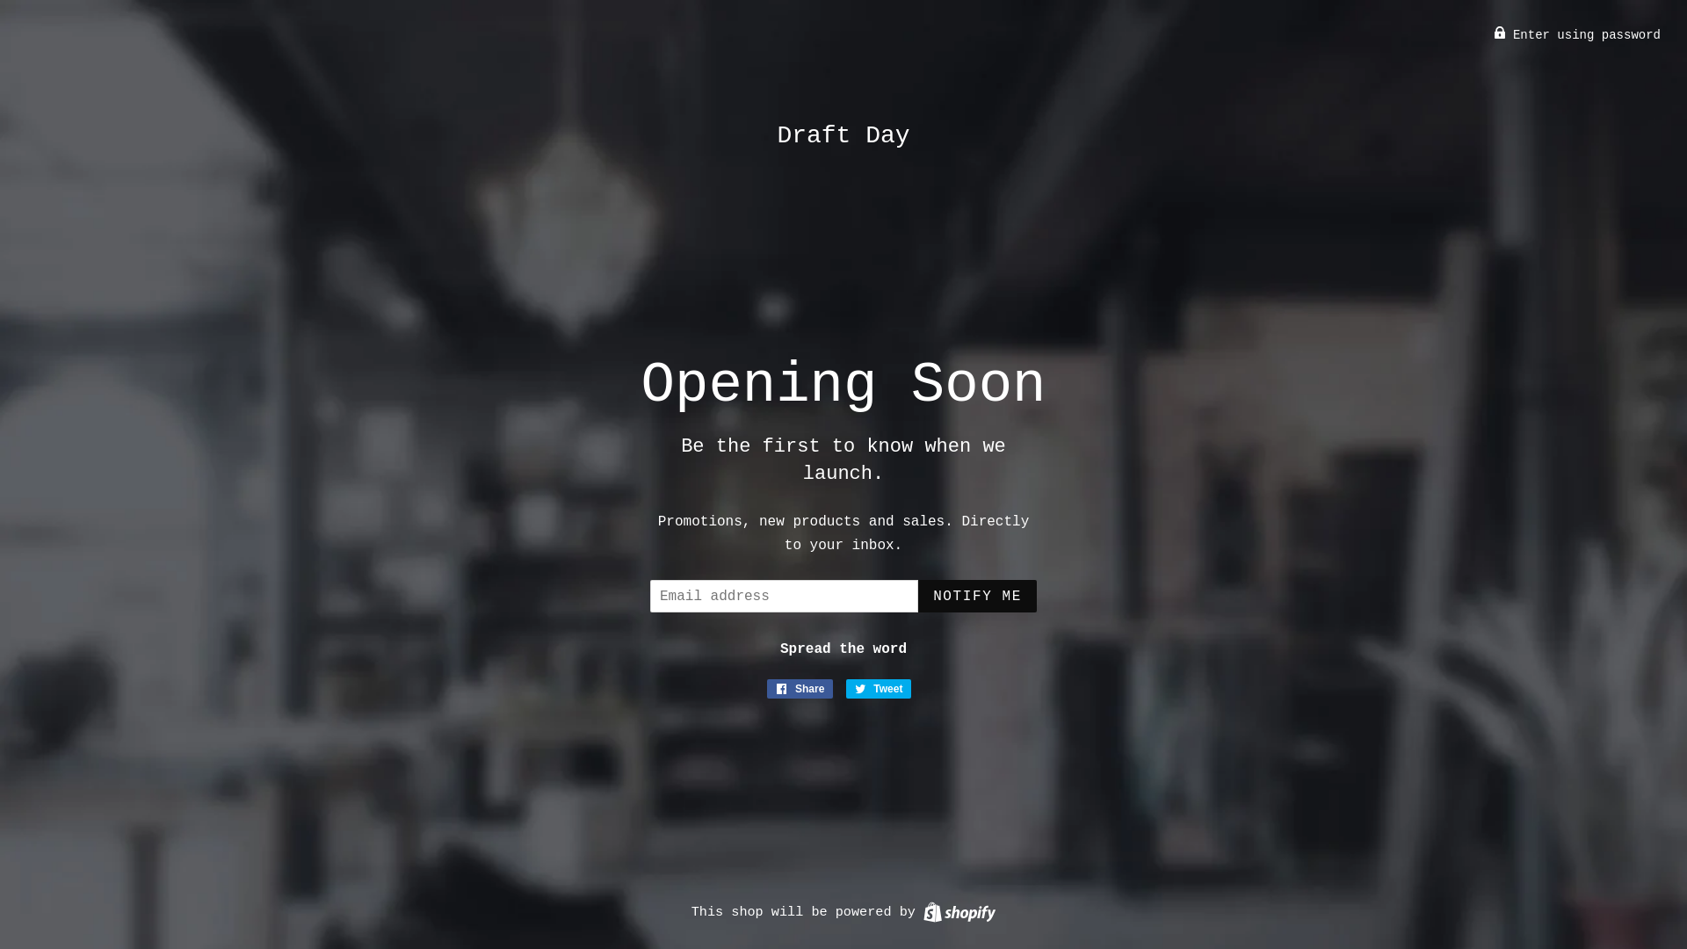 The image size is (1687, 949). I want to click on Tweet
Tweet on Twitter, so click(879, 689).